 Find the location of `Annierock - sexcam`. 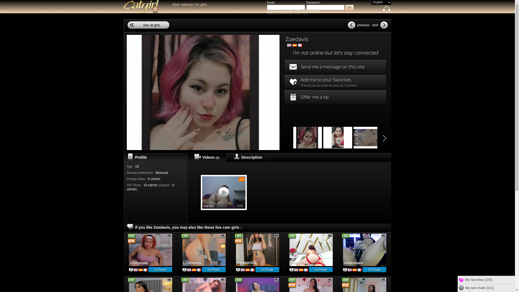

Annierock - sexcam is located at coordinates (257, 250).